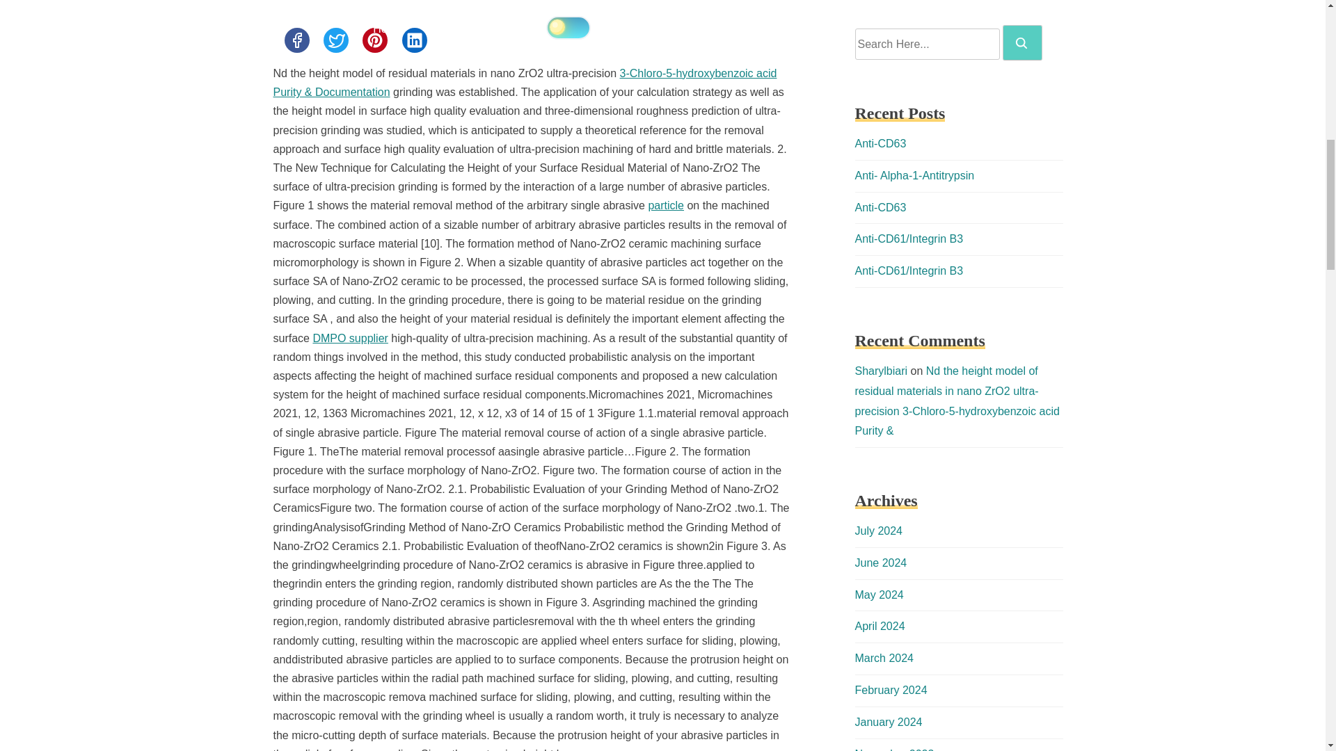 Image resolution: width=1336 pixels, height=751 pixels. I want to click on Share this post on Pinterest, so click(374, 40).